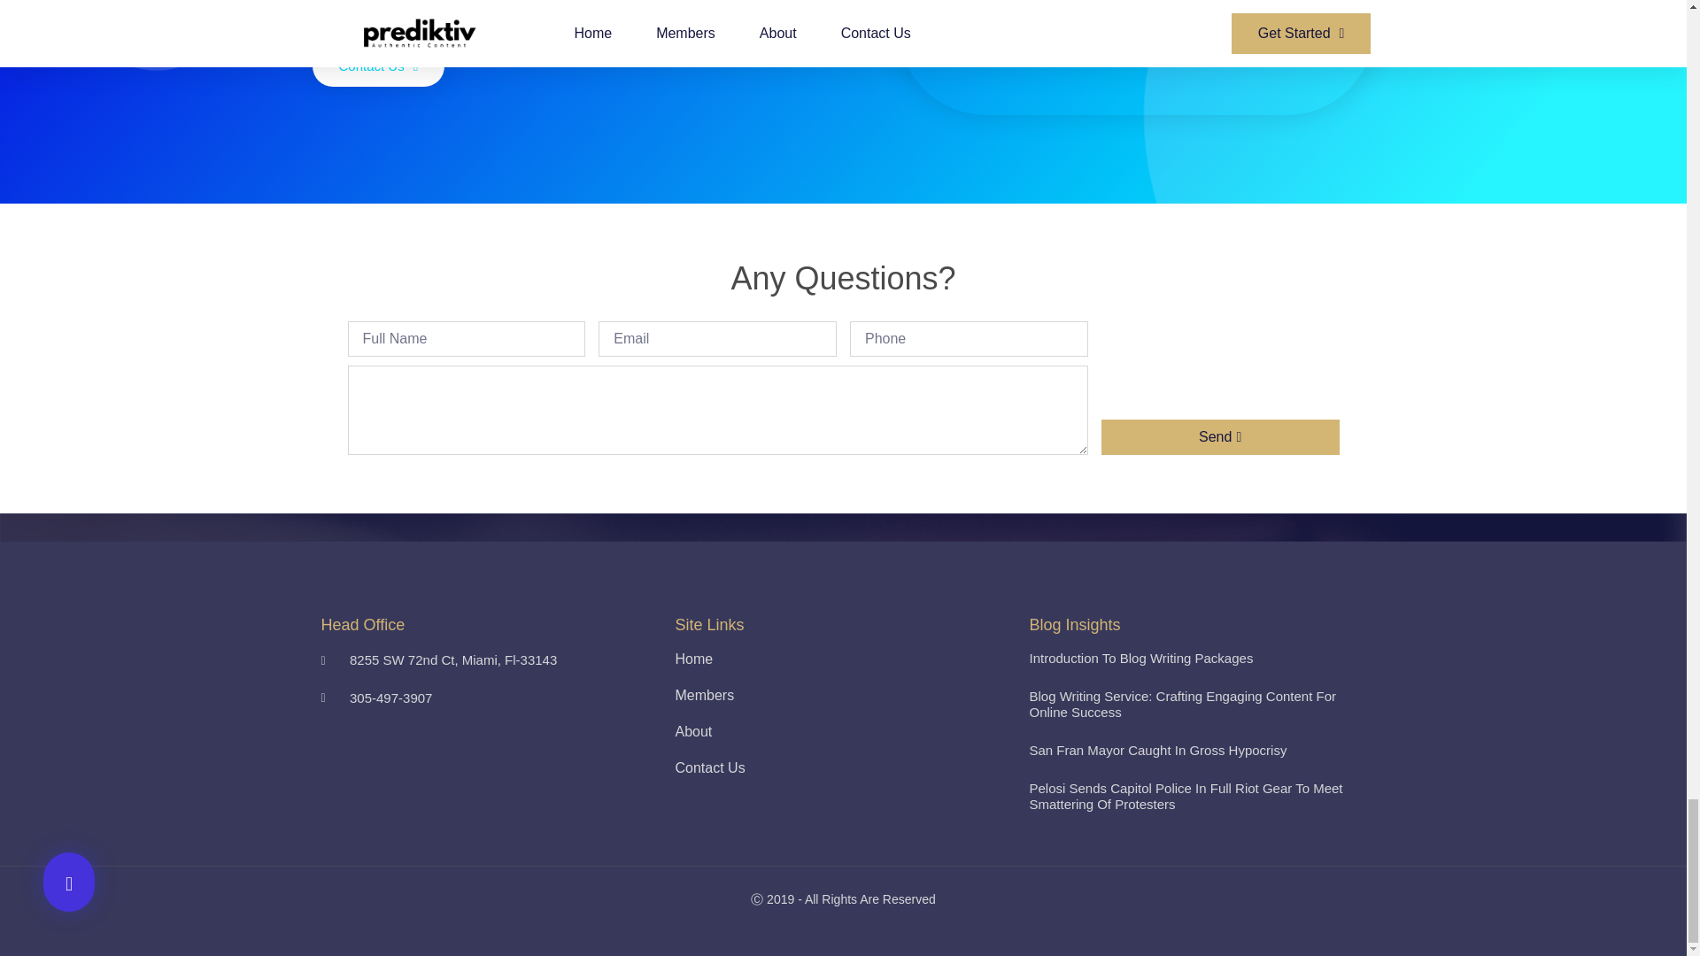  What do you see at coordinates (843, 731) in the screenshot?
I see `About` at bounding box center [843, 731].